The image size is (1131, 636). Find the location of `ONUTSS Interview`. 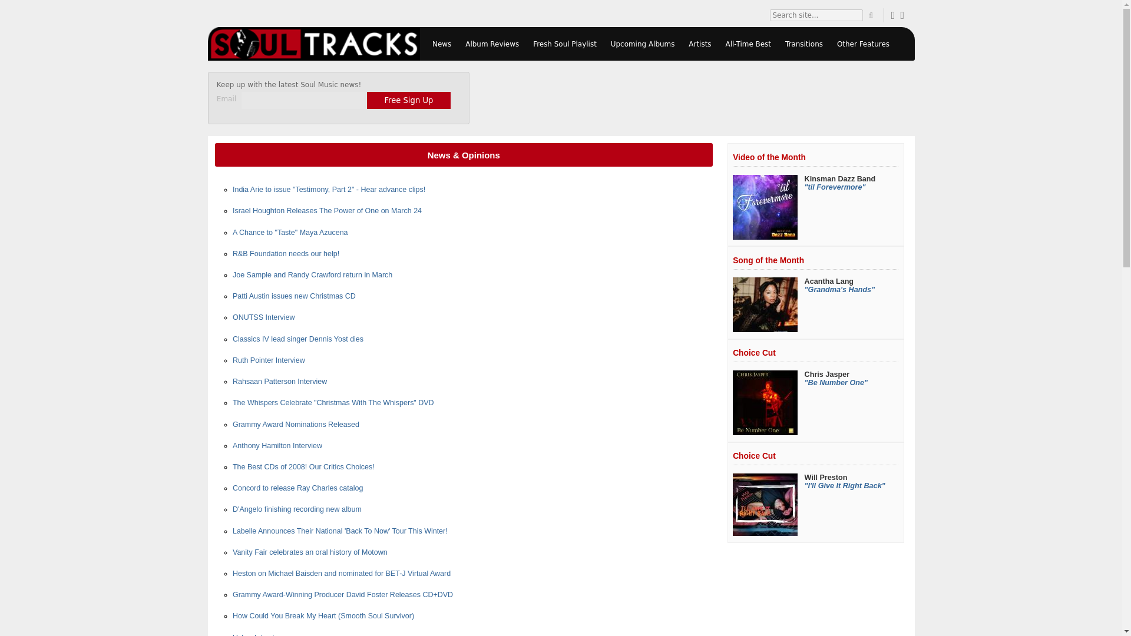

ONUTSS Interview is located at coordinates (263, 317).